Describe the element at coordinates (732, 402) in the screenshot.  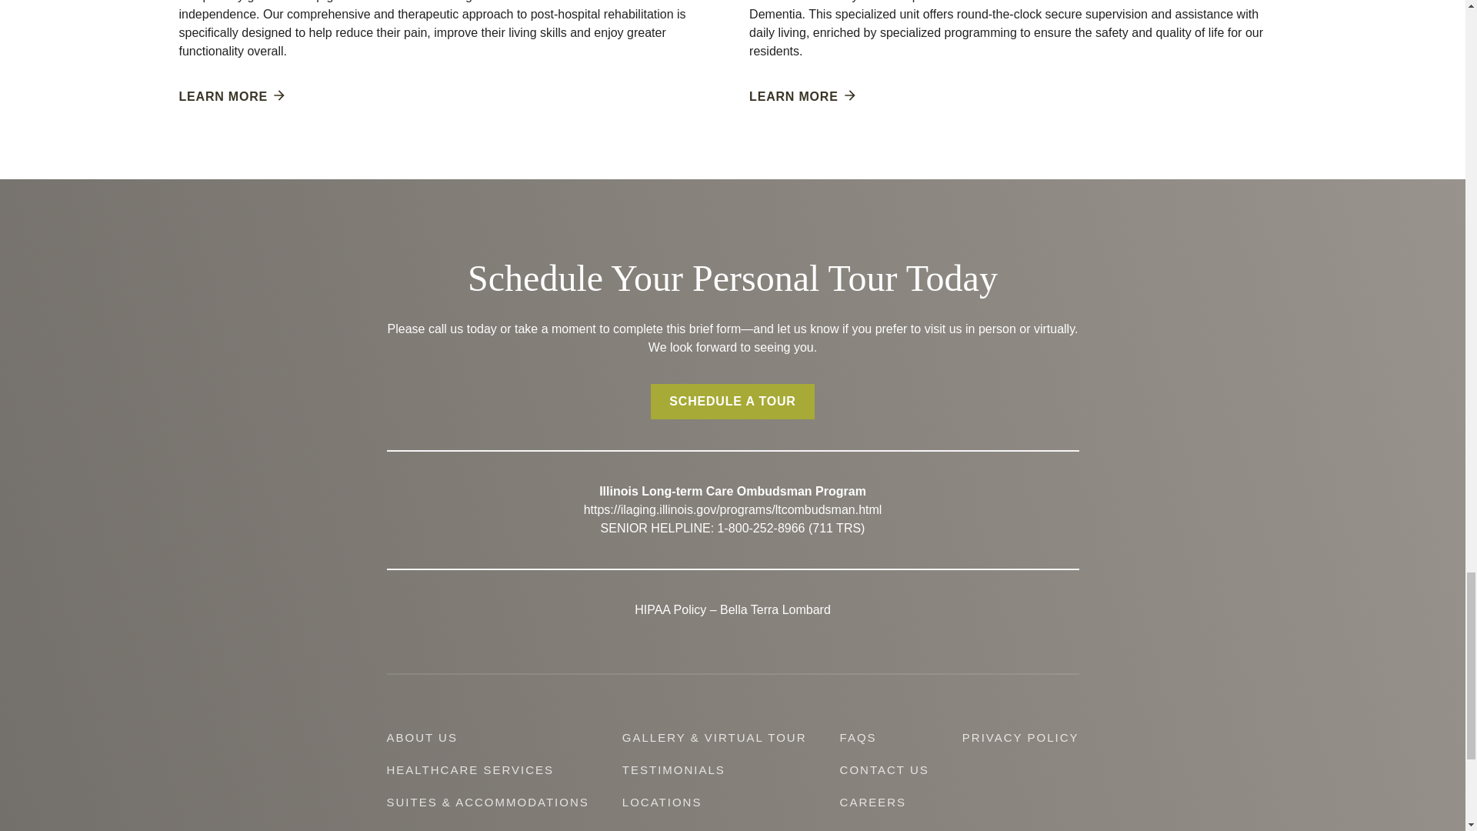
I see `SCHEDULE A TOUR` at that location.